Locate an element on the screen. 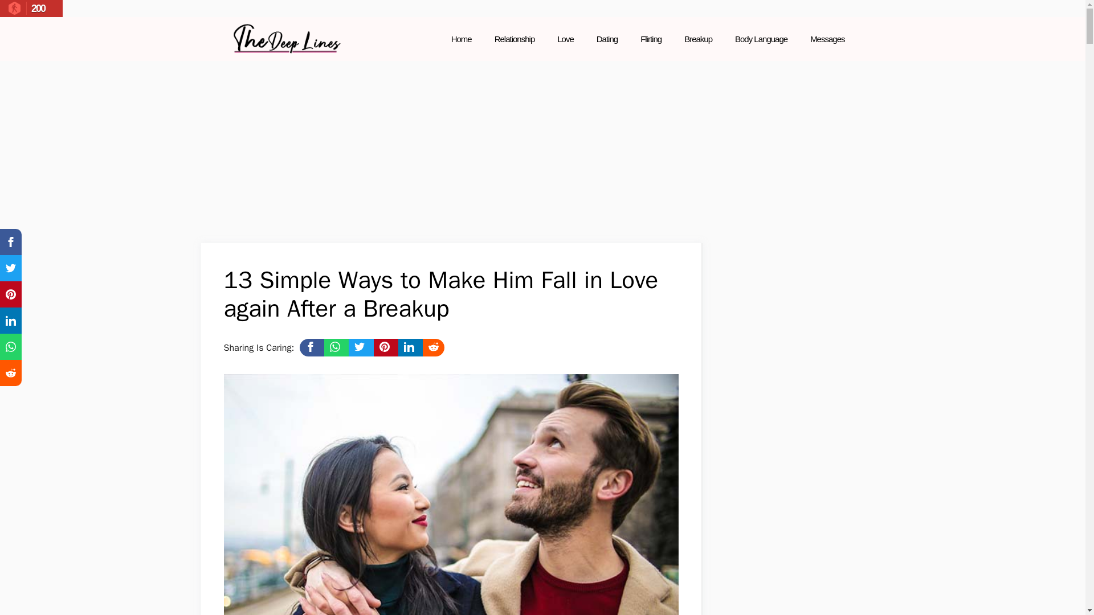 This screenshot has height=615, width=1094. 200 is located at coordinates (31, 9).